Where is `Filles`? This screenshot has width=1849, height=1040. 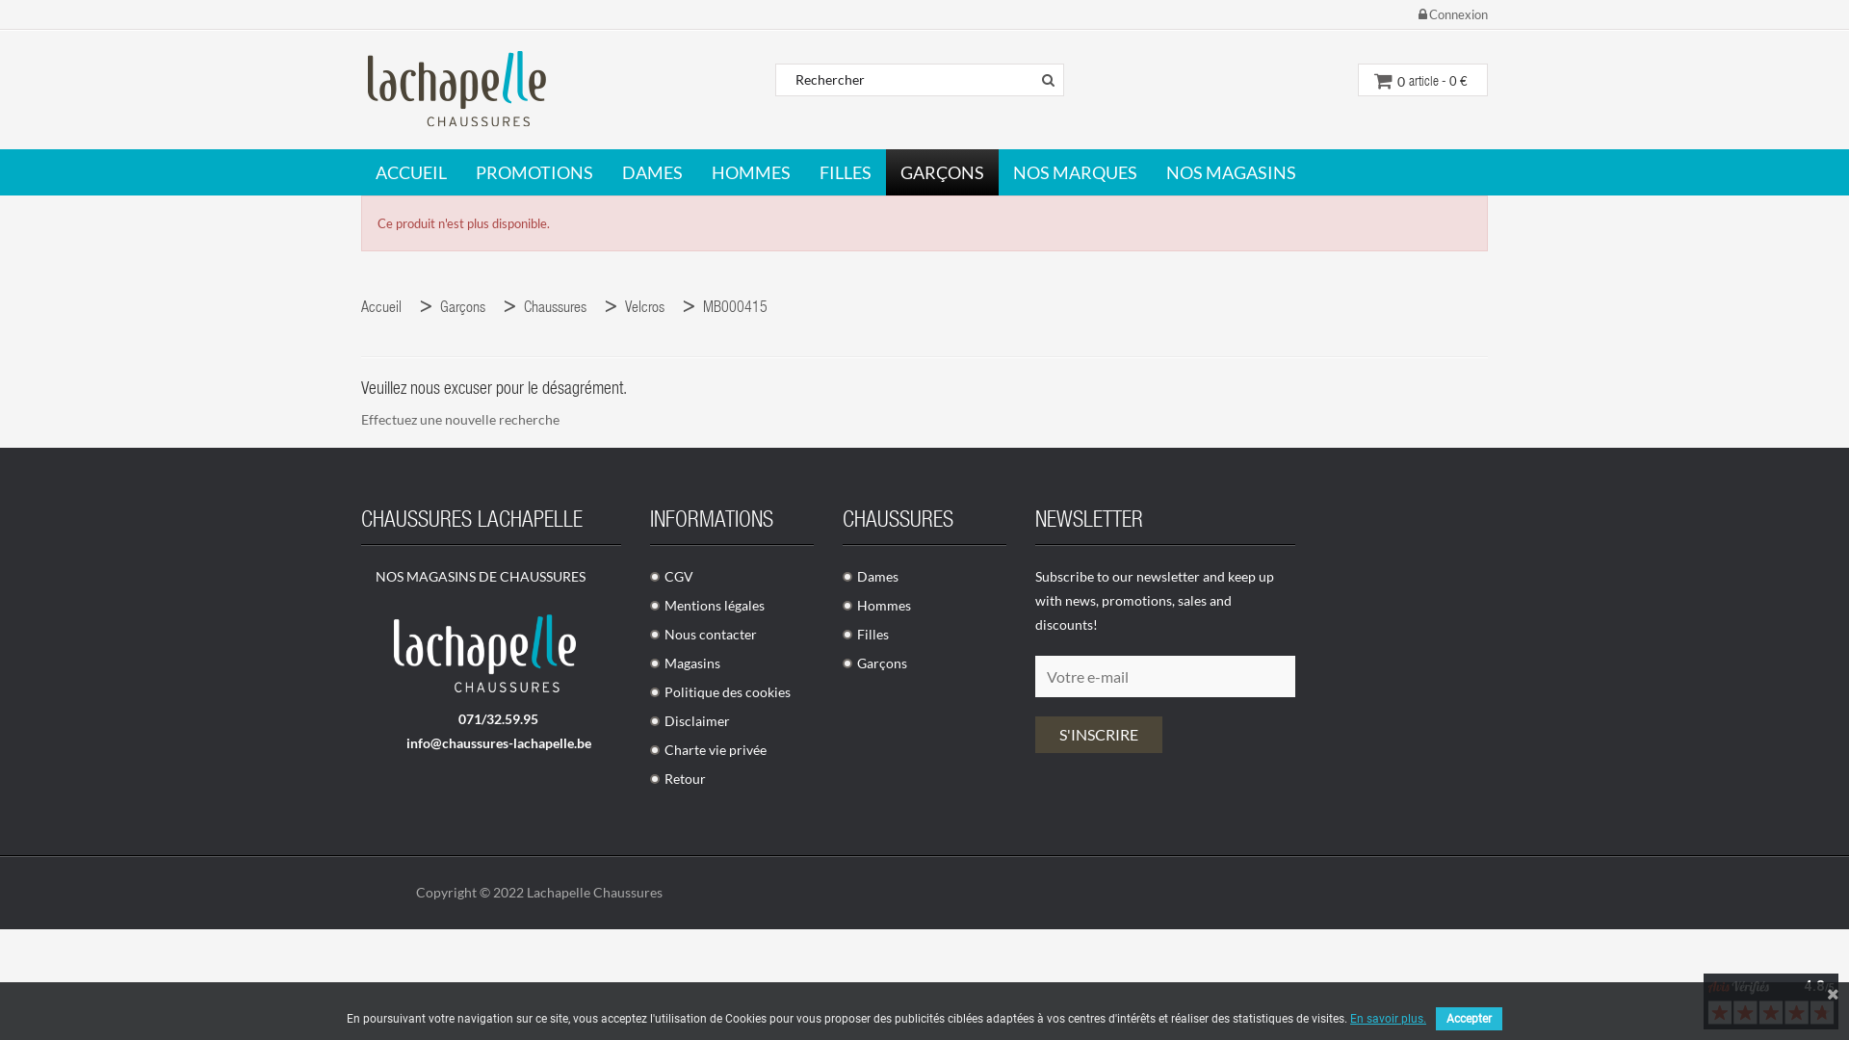
Filles is located at coordinates (866, 634).